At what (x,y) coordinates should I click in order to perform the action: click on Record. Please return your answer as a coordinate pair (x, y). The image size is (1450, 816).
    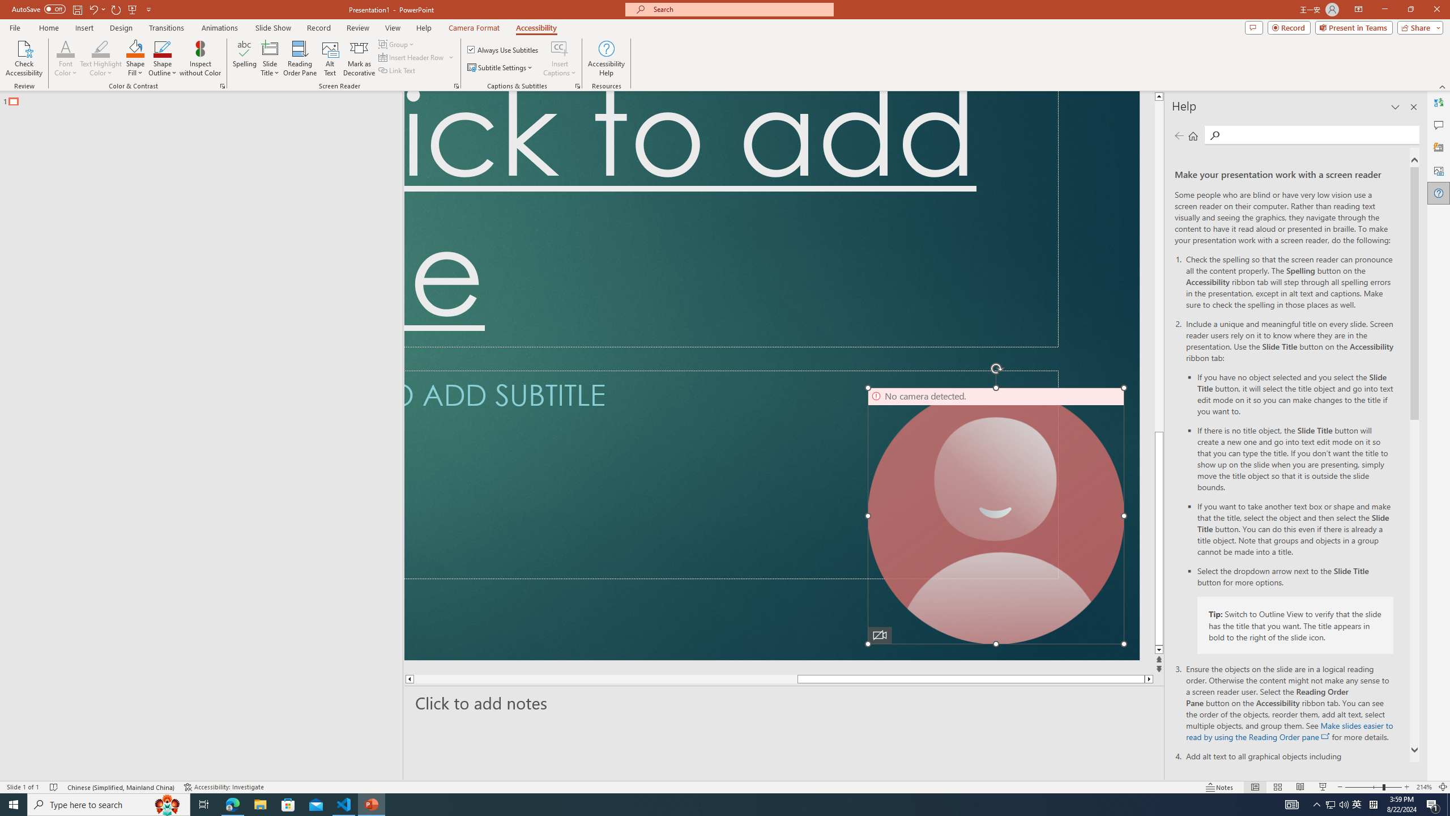
    Looking at the image, I should click on (318, 28).